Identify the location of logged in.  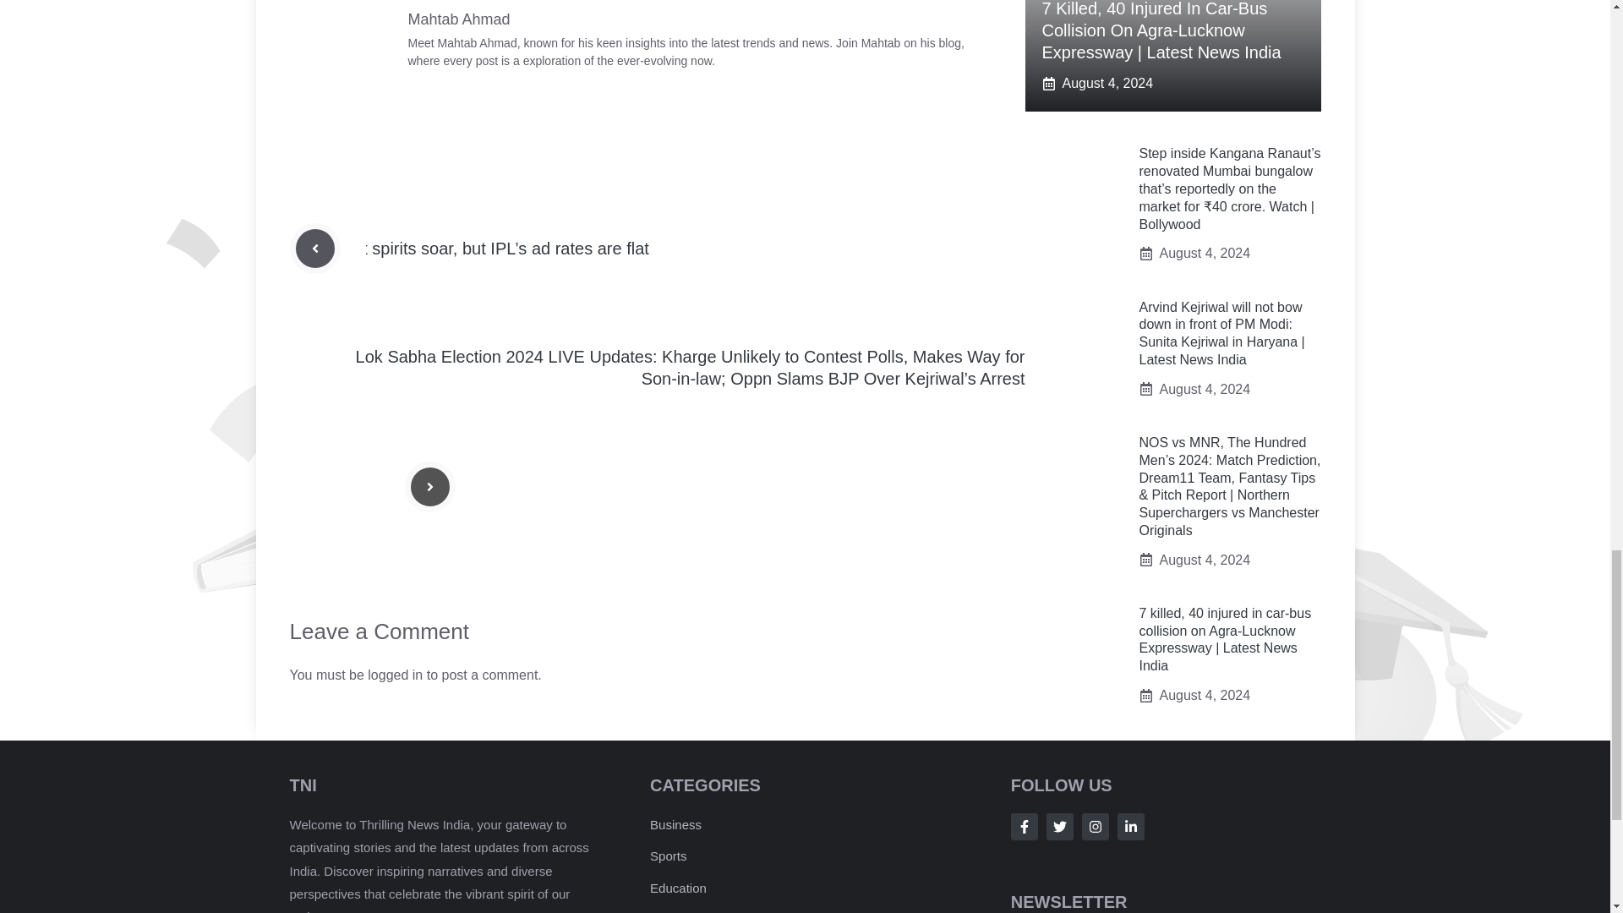
(395, 675).